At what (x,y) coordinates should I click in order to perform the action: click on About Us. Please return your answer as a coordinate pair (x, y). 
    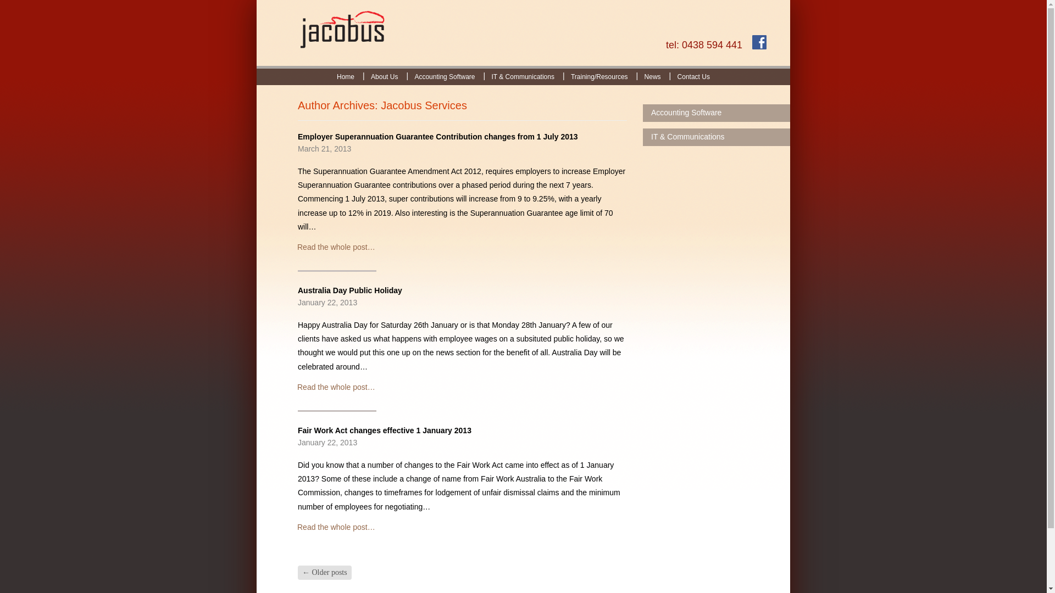
    Looking at the image, I should click on (385, 77).